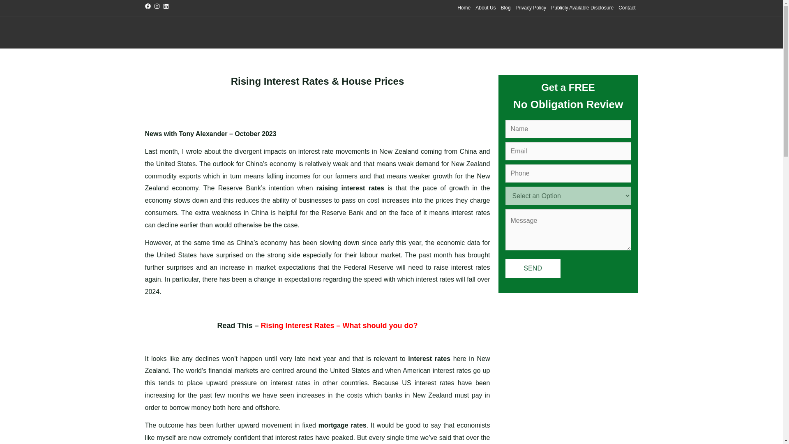  Describe the element at coordinates (159, 7) in the screenshot. I see `Instagram` at that location.